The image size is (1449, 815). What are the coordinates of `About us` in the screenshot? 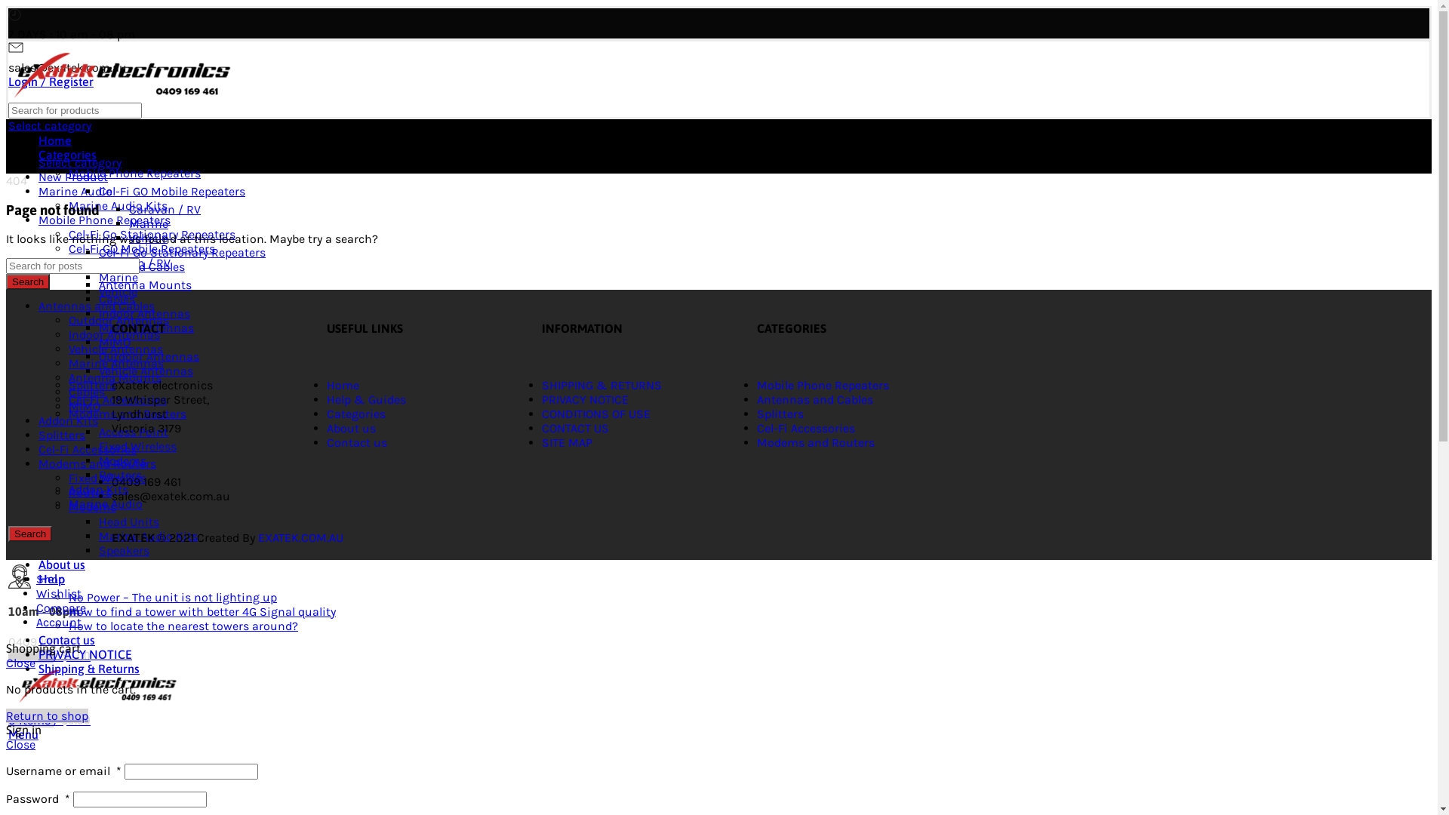 It's located at (352, 429).